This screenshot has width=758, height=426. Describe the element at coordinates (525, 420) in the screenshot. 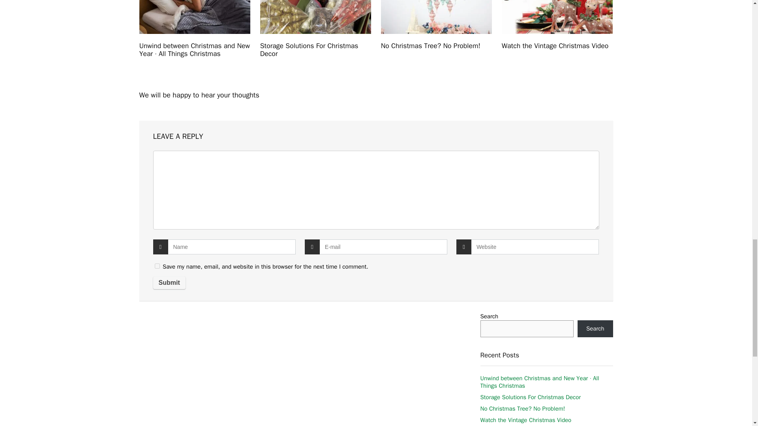

I see `Watch the Vintage Christmas Video` at that location.